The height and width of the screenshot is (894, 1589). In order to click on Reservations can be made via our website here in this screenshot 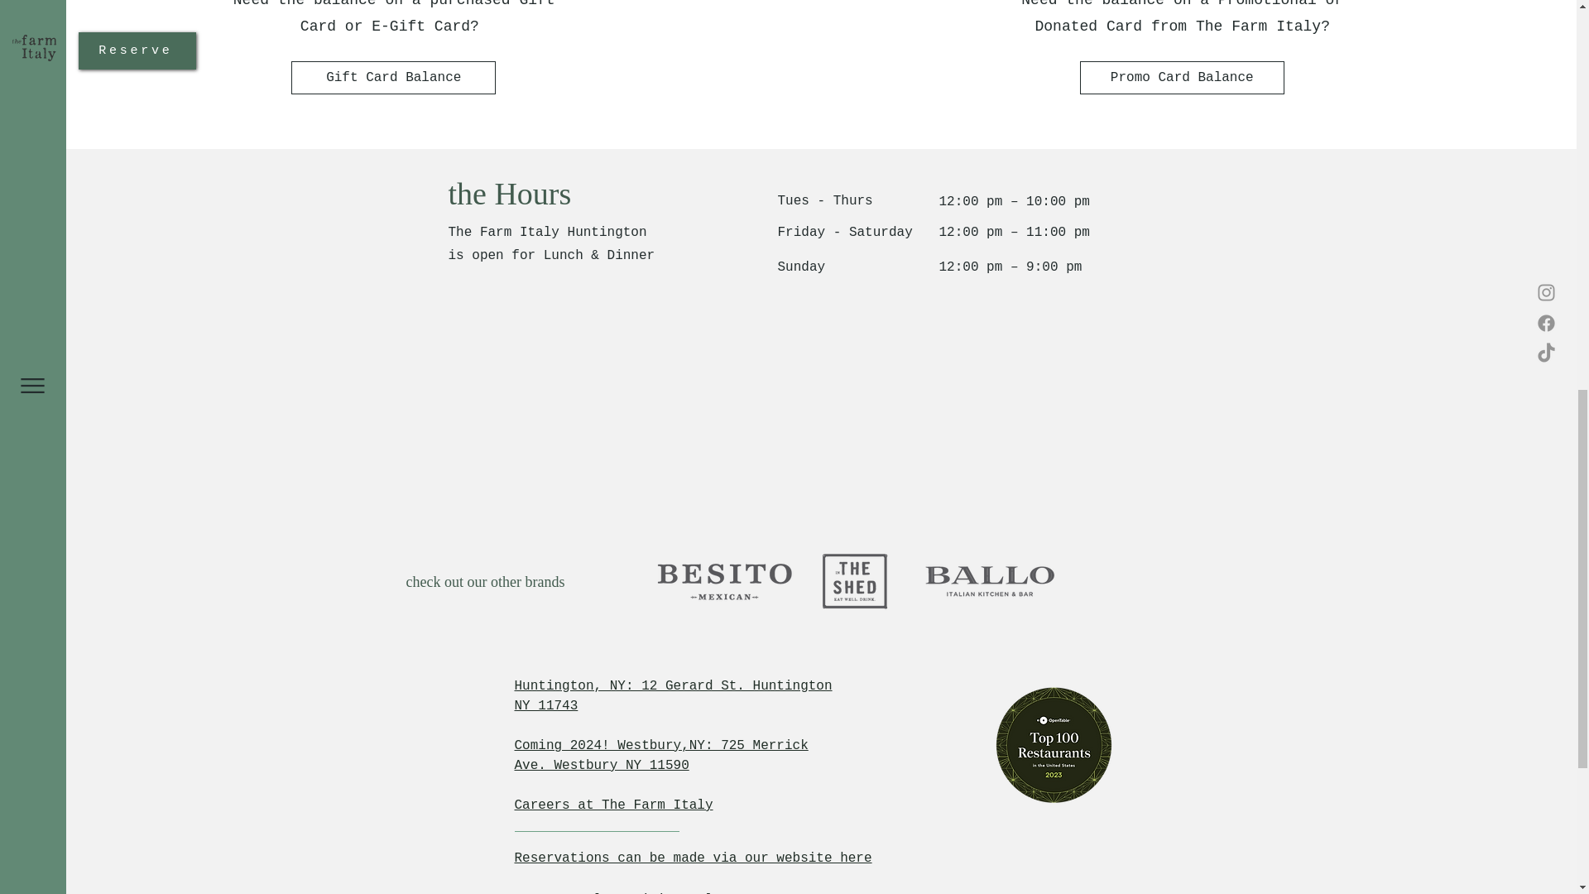, I will do `click(694, 858)`.